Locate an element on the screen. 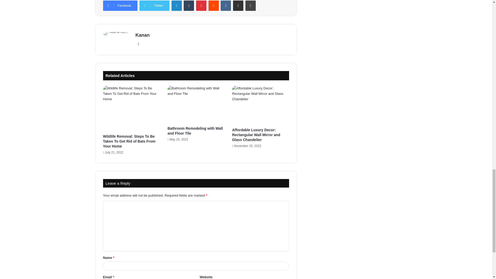  Tumblr is located at coordinates (189, 6).